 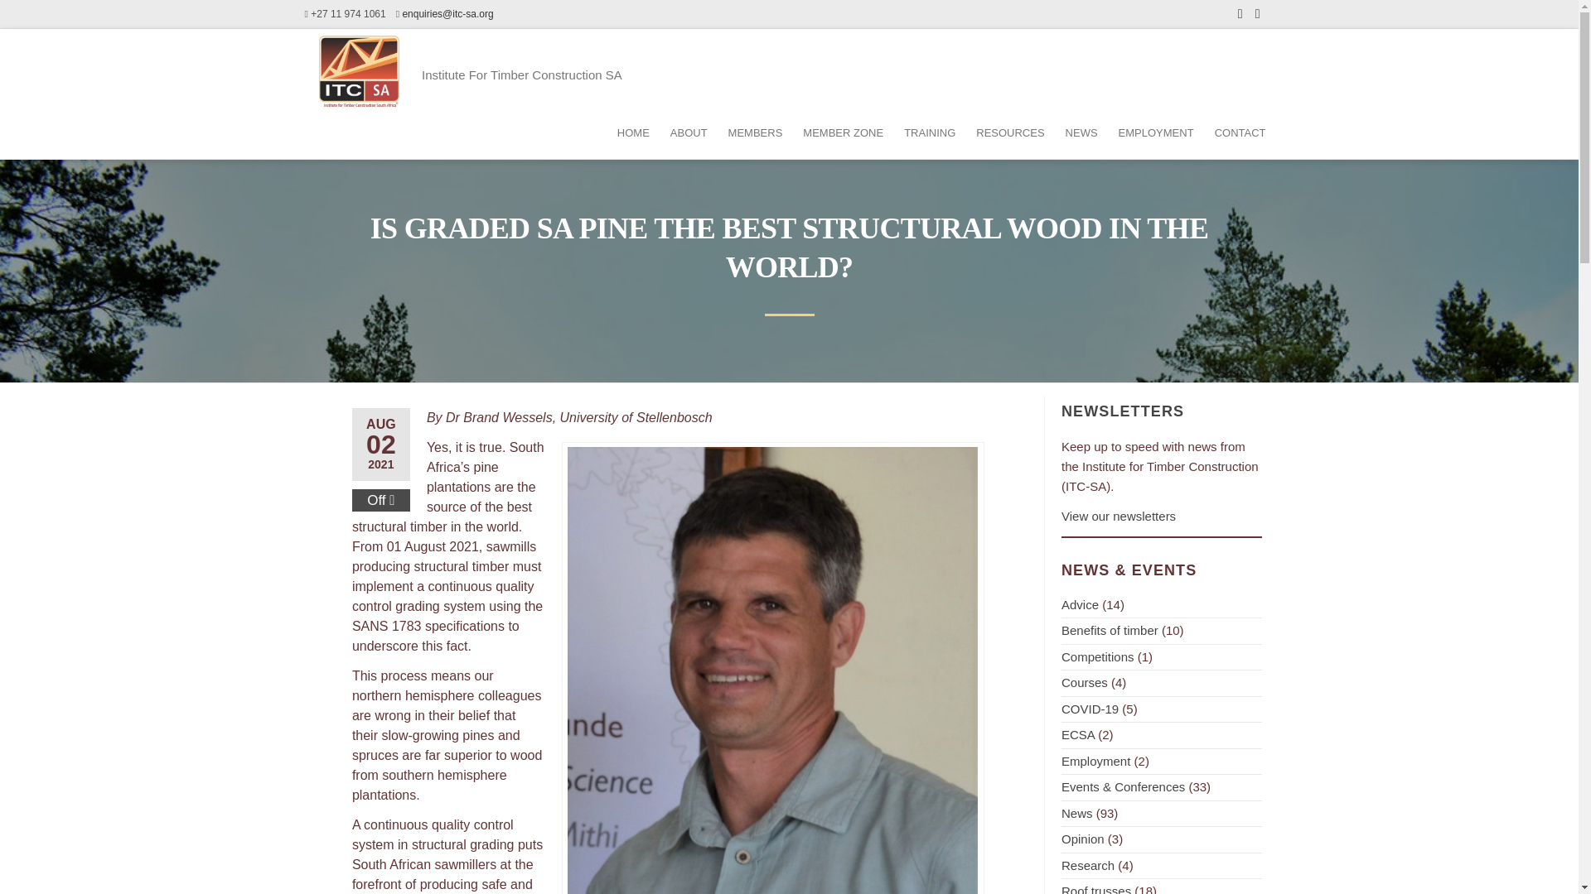 I want to click on EMPLOYMENT, so click(x=1153, y=132).